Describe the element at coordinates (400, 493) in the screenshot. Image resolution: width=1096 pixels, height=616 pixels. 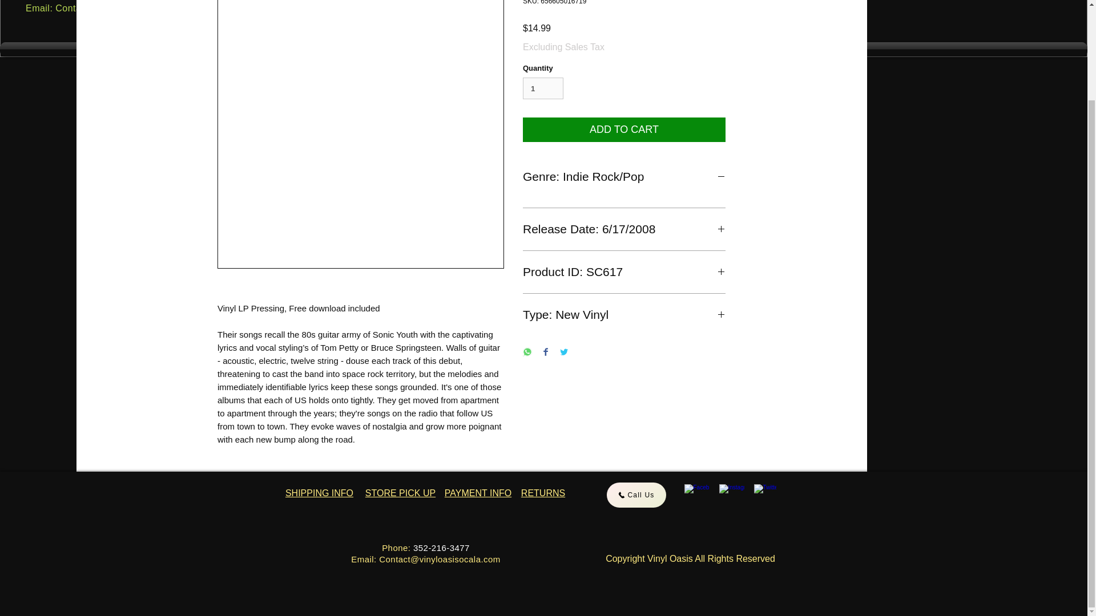
I see `STORE PICK UP` at that location.